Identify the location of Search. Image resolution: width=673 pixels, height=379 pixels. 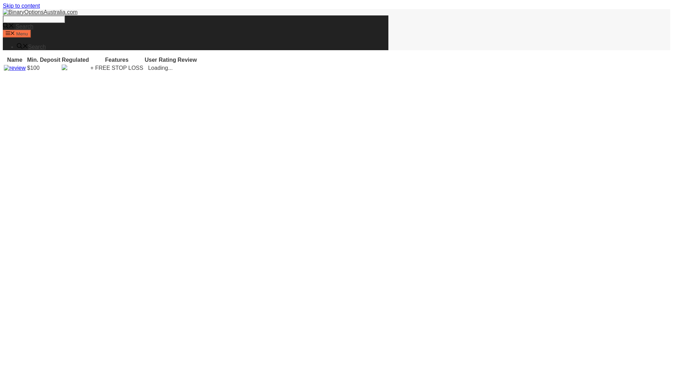
(18, 26).